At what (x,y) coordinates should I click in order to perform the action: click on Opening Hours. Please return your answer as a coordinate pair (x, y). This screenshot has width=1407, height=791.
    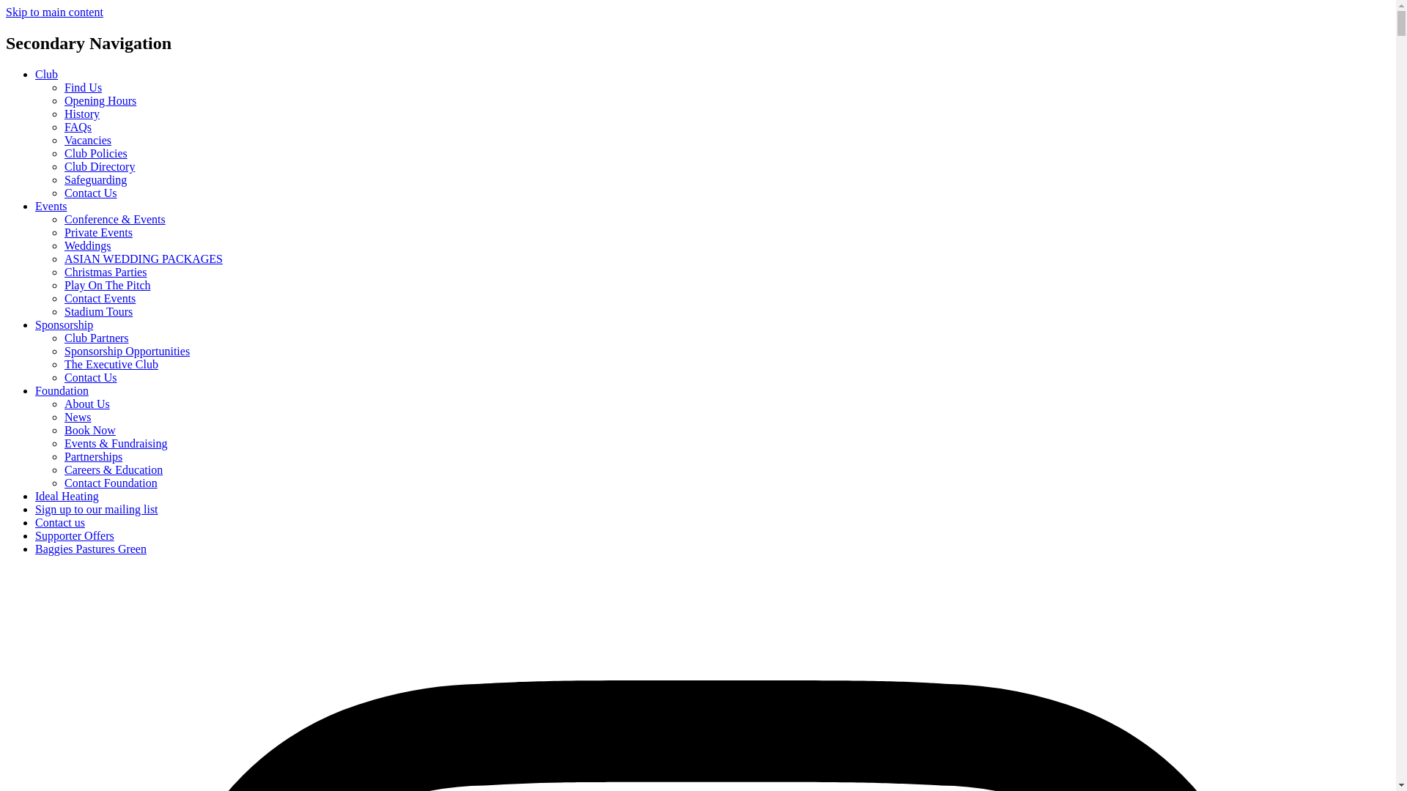
    Looking at the image, I should click on (100, 100).